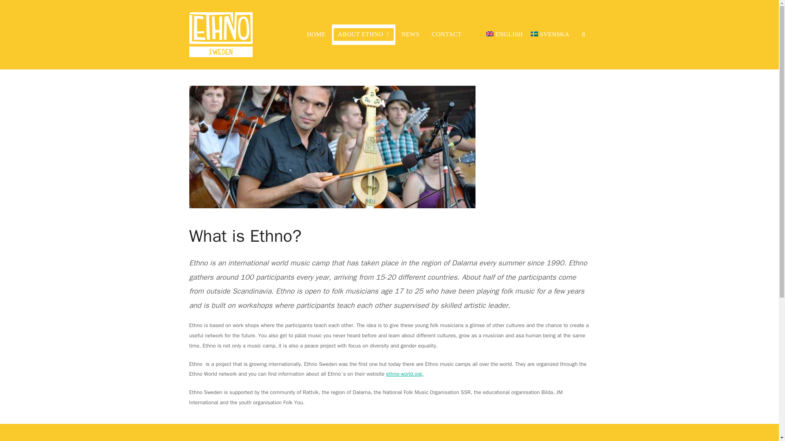 The height and width of the screenshot is (441, 785). What do you see at coordinates (446, 35) in the screenshot?
I see `CONTACT` at bounding box center [446, 35].